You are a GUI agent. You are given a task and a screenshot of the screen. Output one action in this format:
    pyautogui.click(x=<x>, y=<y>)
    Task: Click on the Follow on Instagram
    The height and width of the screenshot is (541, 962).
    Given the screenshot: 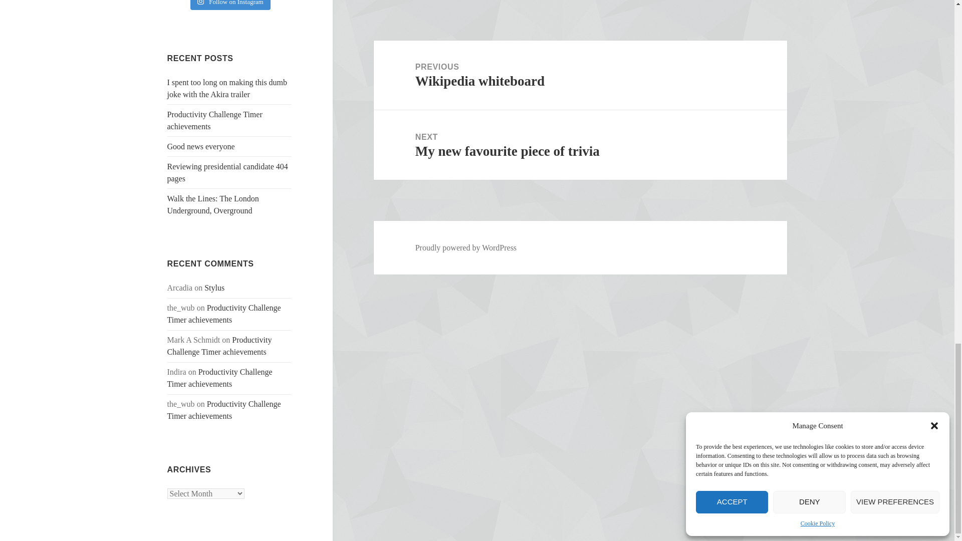 What is the action you would take?
    pyautogui.click(x=230, y=5)
    